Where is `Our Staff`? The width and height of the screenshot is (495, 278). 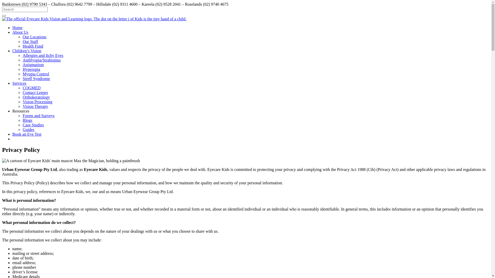
Our Staff is located at coordinates (30, 59).